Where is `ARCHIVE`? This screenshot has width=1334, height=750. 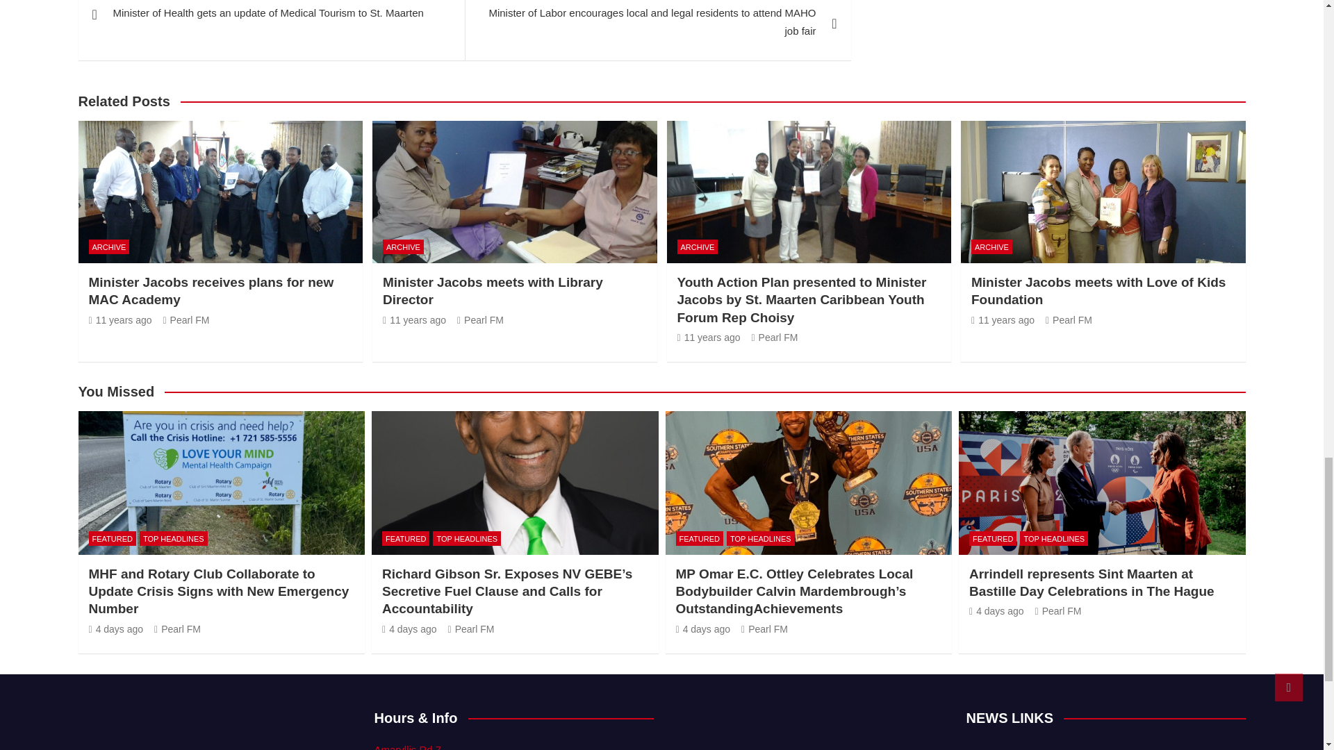 ARCHIVE is located at coordinates (403, 247).